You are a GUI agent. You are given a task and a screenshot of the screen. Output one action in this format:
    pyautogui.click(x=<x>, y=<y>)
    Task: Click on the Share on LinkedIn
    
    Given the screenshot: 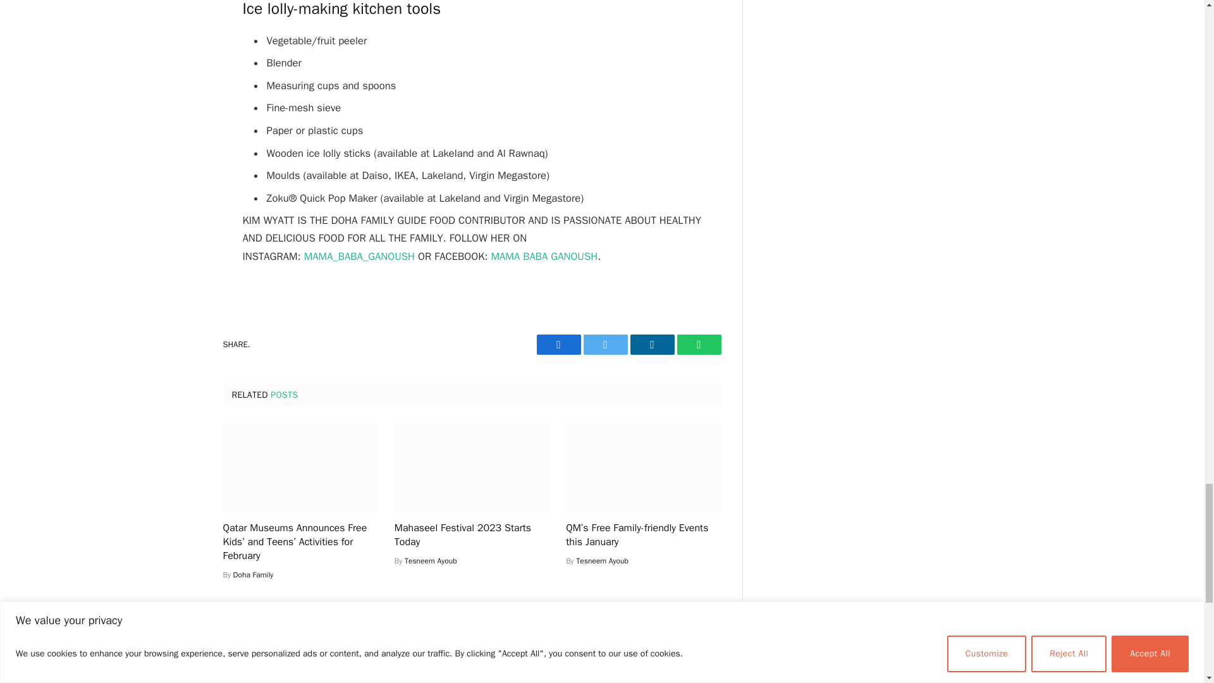 What is the action you would take?
    pyautogui.click(x=651, y=344)
    